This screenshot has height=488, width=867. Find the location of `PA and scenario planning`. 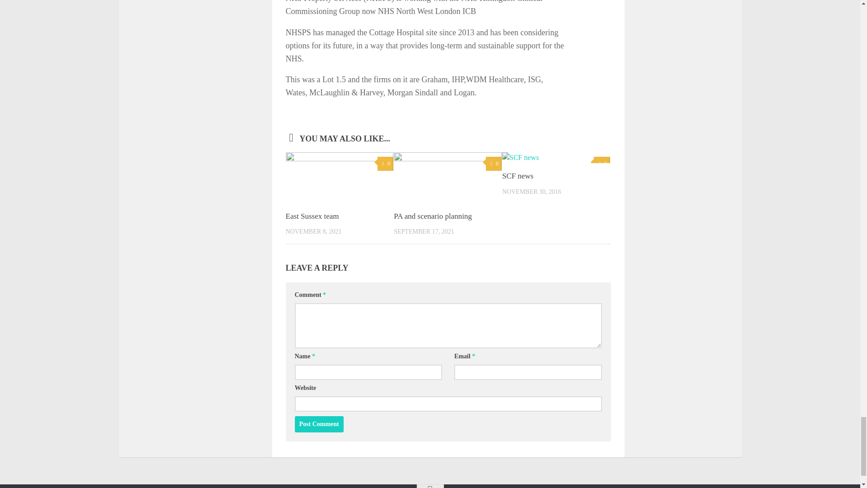

PA and scenario planning is located at coordinates (433, 216).